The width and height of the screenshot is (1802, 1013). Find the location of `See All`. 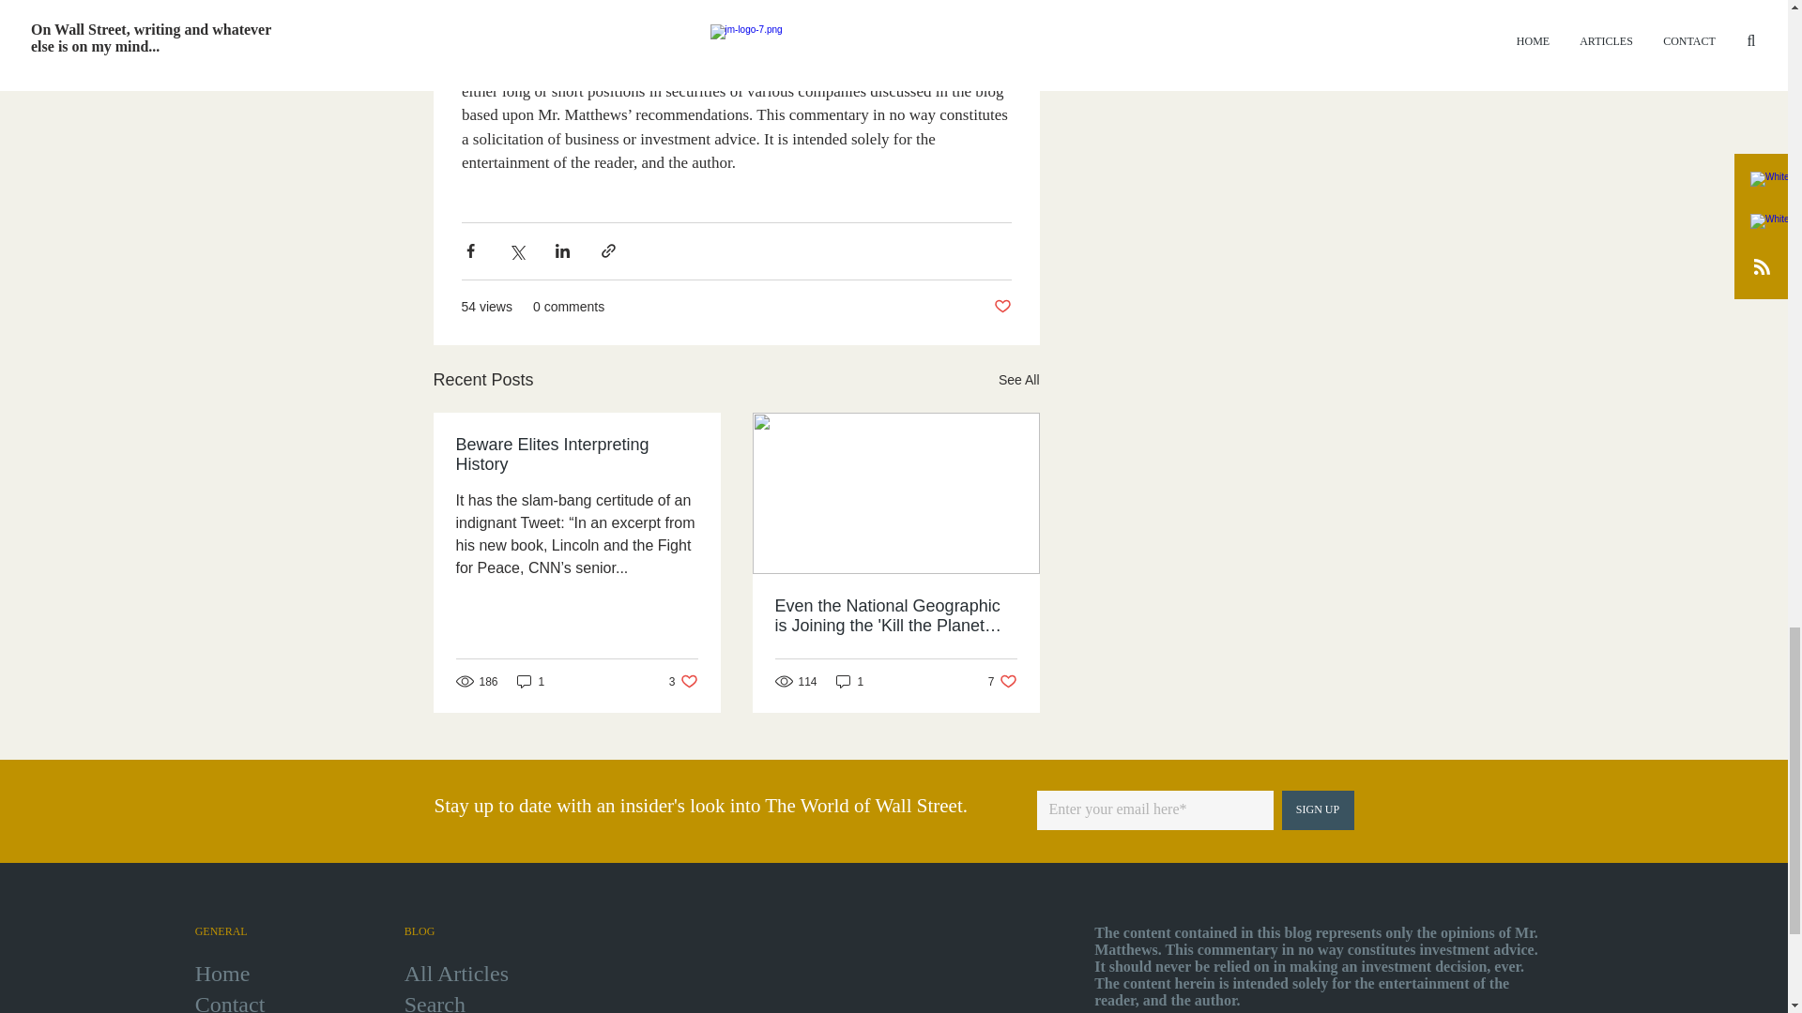

See All is located at coordinates (1018, 379).